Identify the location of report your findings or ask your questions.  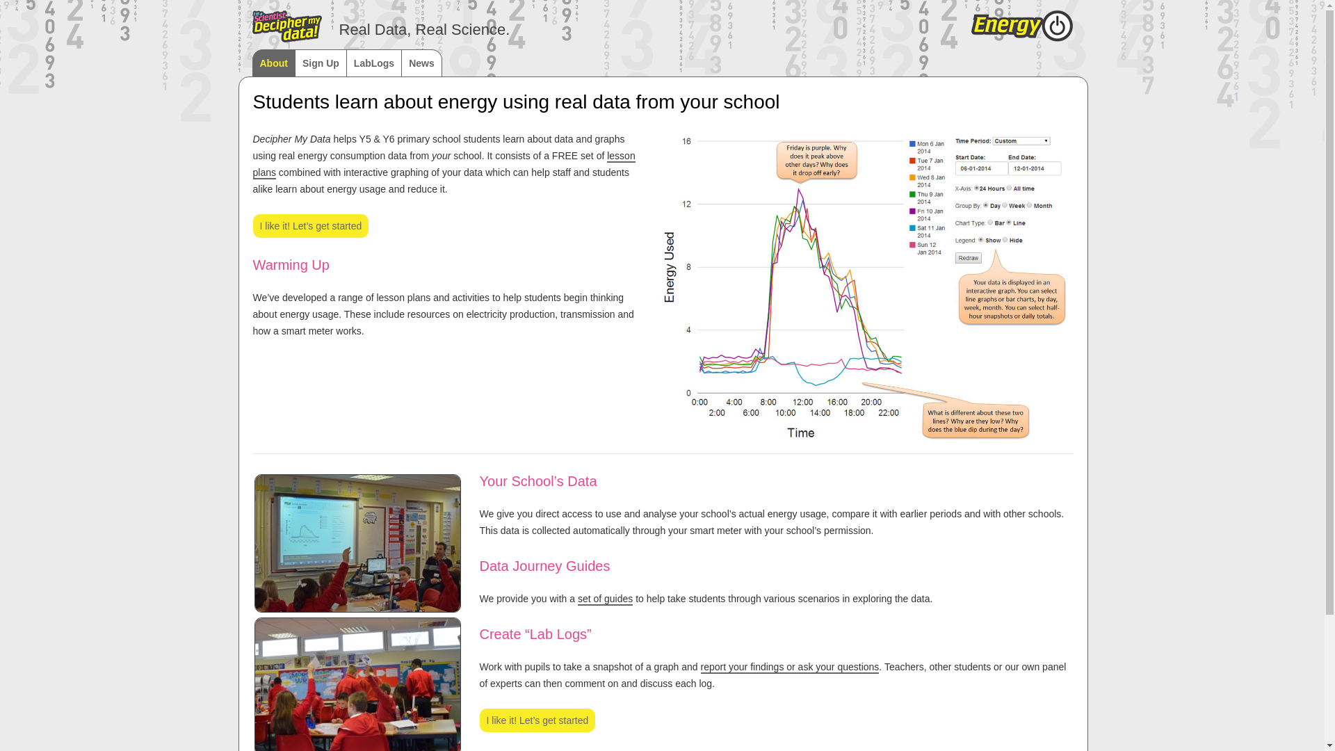
(790, 668).